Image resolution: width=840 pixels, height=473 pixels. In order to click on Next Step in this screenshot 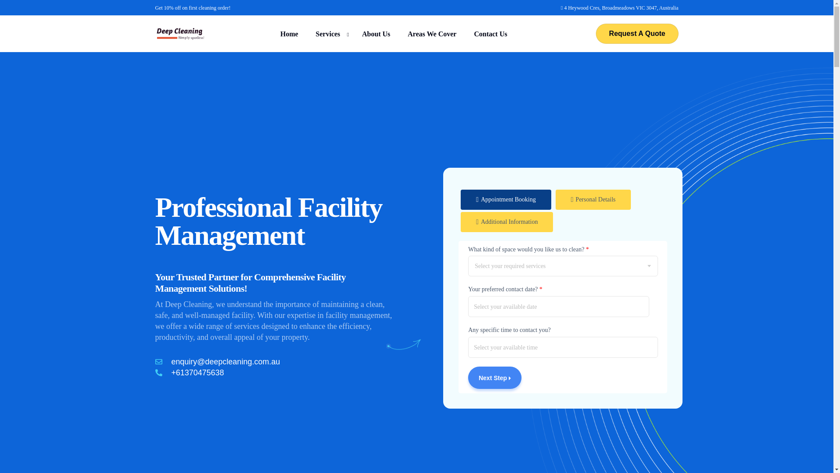, I will do `click(494, 378)`.